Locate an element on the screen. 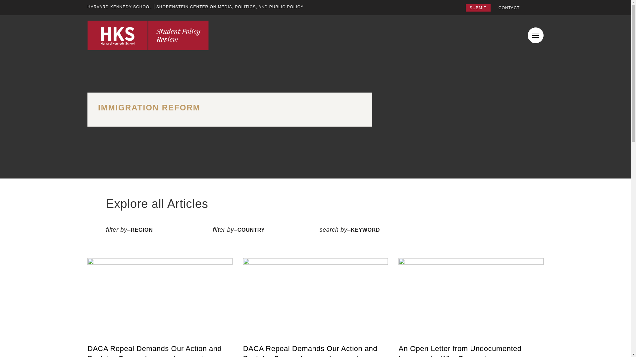 The height and width of the screenshot is (357, 636). HKS Student Policy Review is located at coordinates (148, 35).